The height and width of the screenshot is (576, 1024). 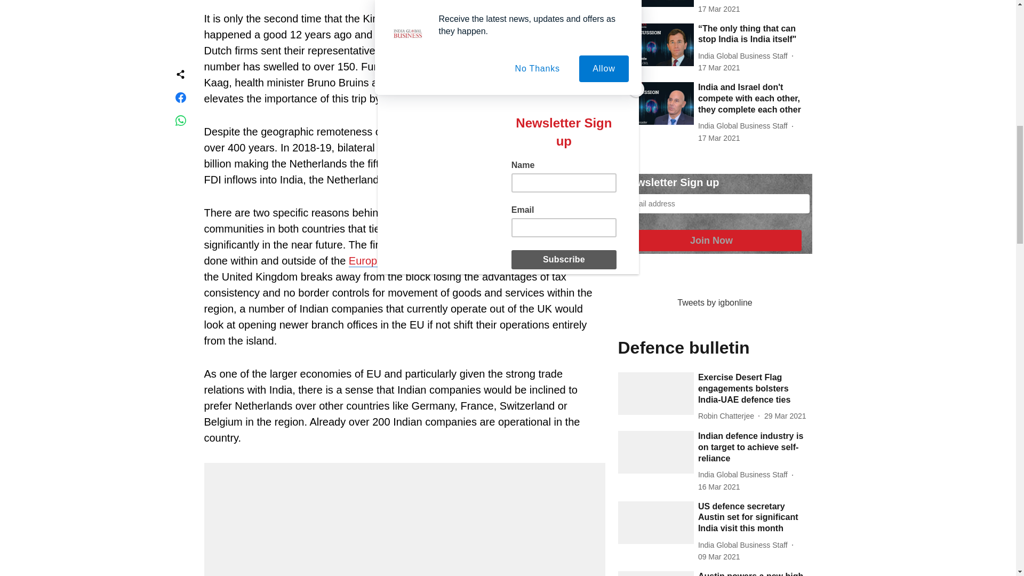 What do you see at coordinates (719, 9) in the screenshot?
I see `2021-03-16 20:18` at bounding box center [719, 9].